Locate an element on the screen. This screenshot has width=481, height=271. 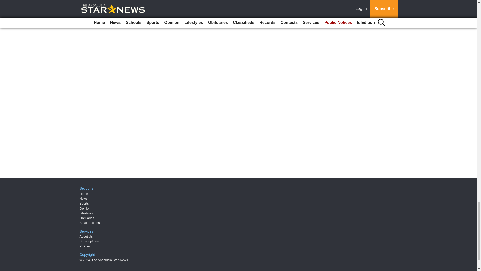
Lifestyles is located at coordinates (86, 213).